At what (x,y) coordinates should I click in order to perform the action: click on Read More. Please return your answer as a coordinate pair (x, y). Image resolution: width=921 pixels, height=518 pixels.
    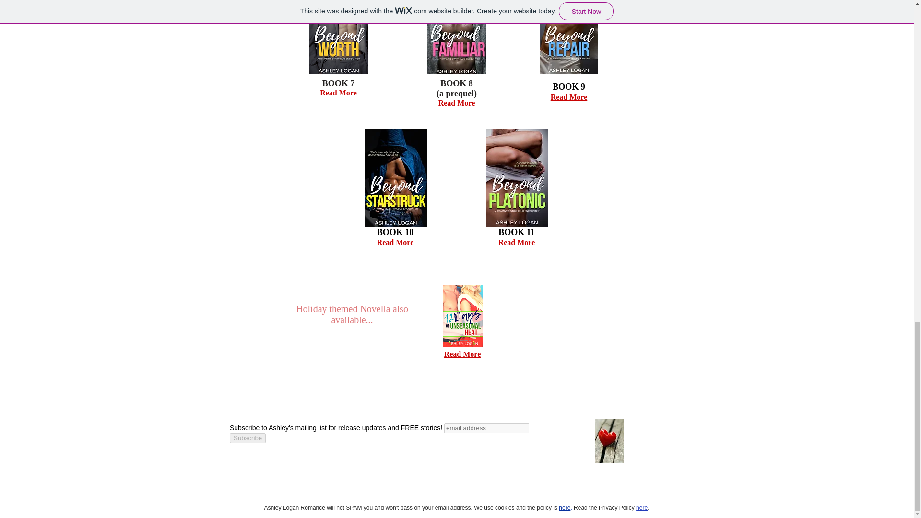
    Looking at the image, I should click on (516, 242).